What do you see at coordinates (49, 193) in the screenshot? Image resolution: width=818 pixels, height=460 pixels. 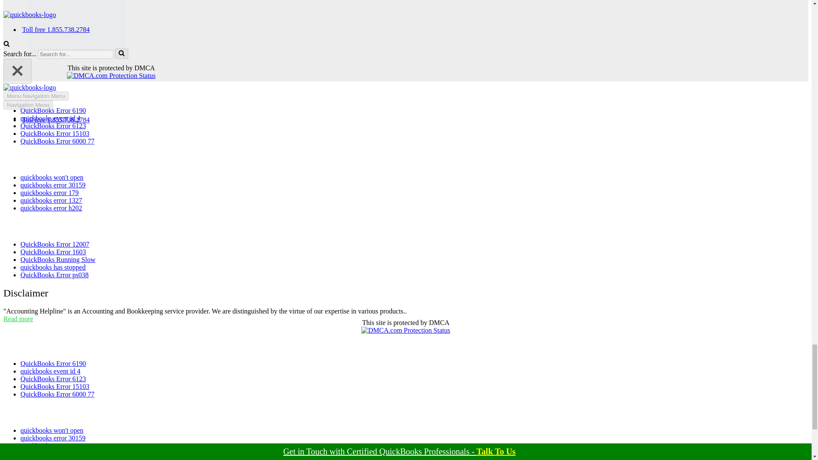 I see `quickbooks error 179` at bounding box center [49, 193].